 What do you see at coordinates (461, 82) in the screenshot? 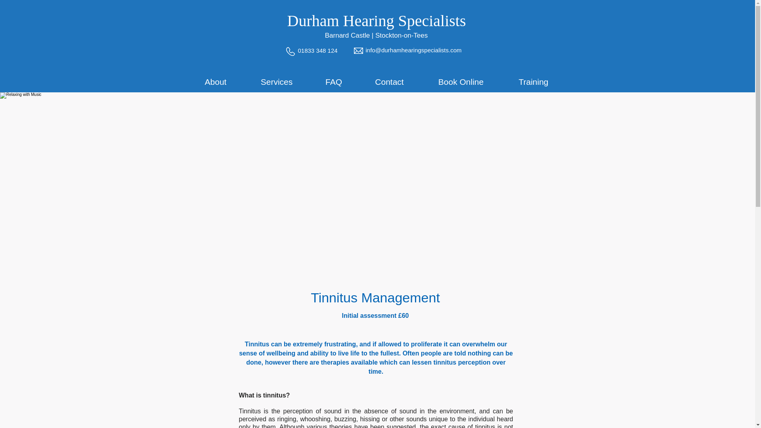
I see `Book Online` at bounding box center [461, 82].